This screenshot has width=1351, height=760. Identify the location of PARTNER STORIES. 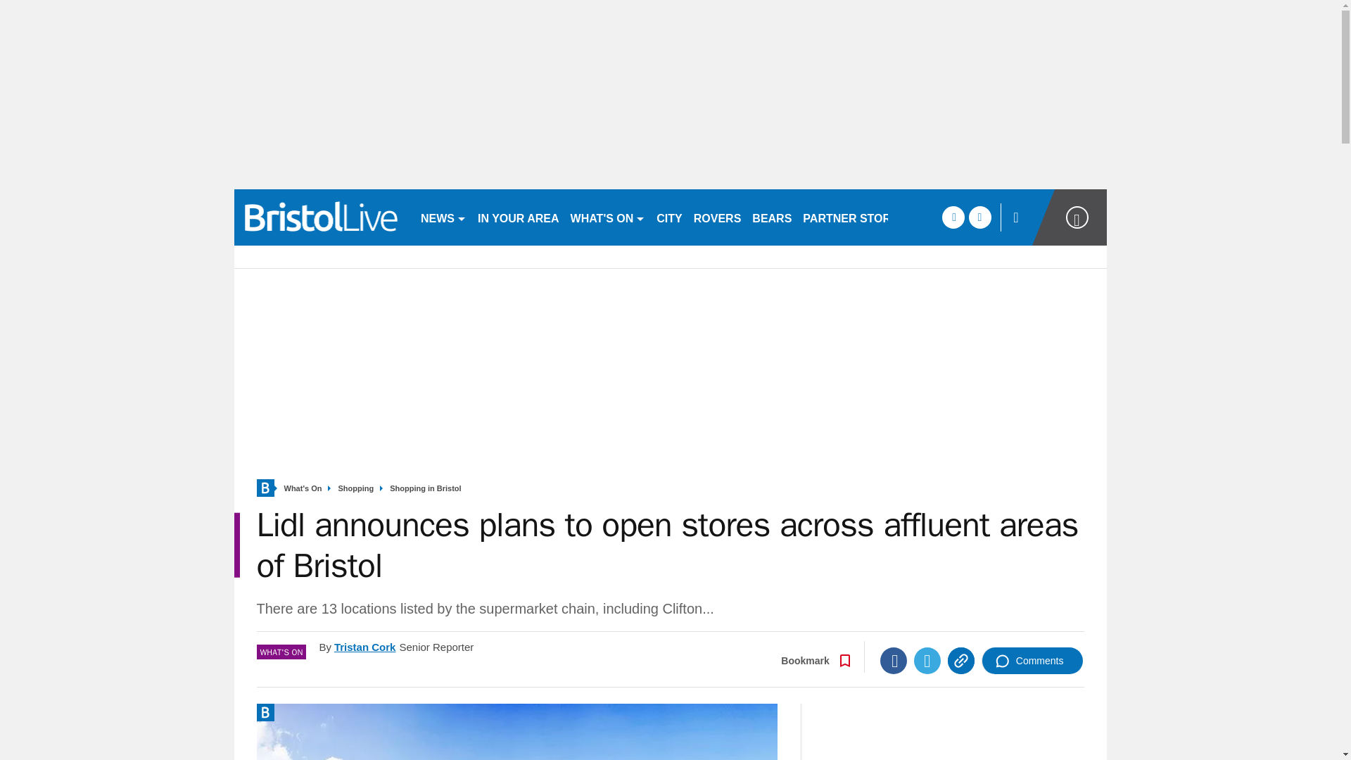
(856, 217).